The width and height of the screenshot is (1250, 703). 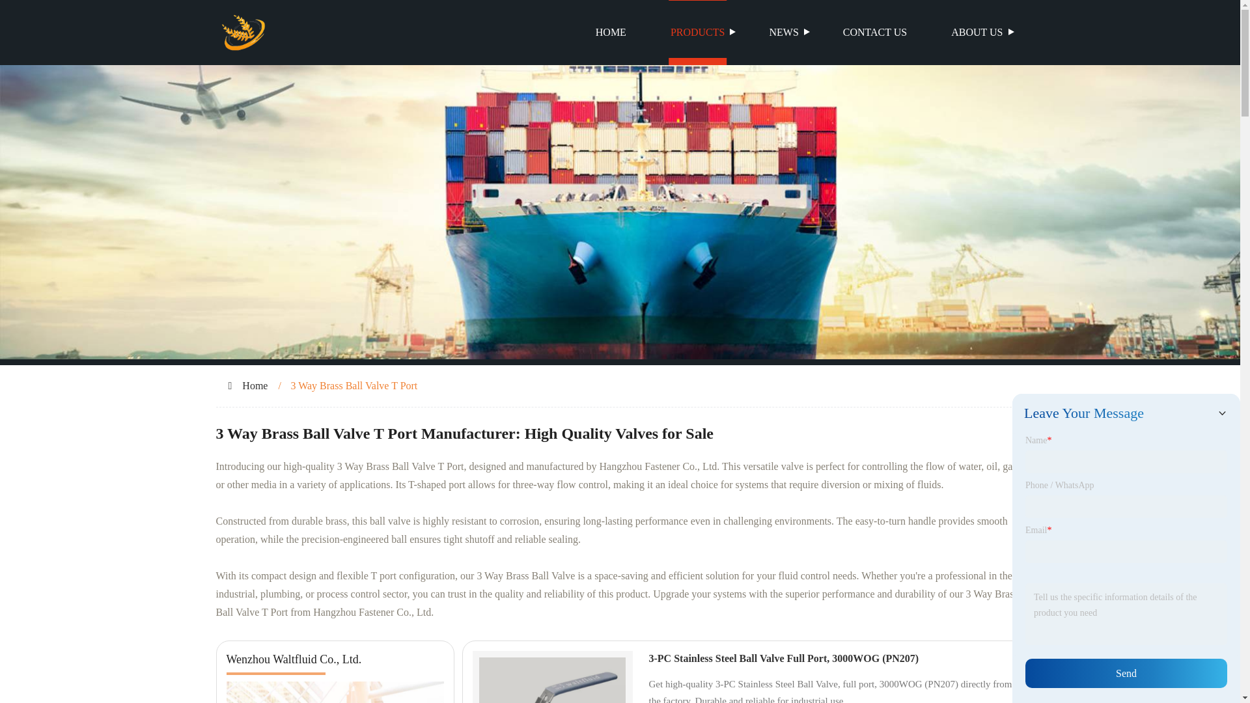 What do you see at coordinates (255, 385) in the screenshot?
I see `Home` at bounding box center [255, 385].